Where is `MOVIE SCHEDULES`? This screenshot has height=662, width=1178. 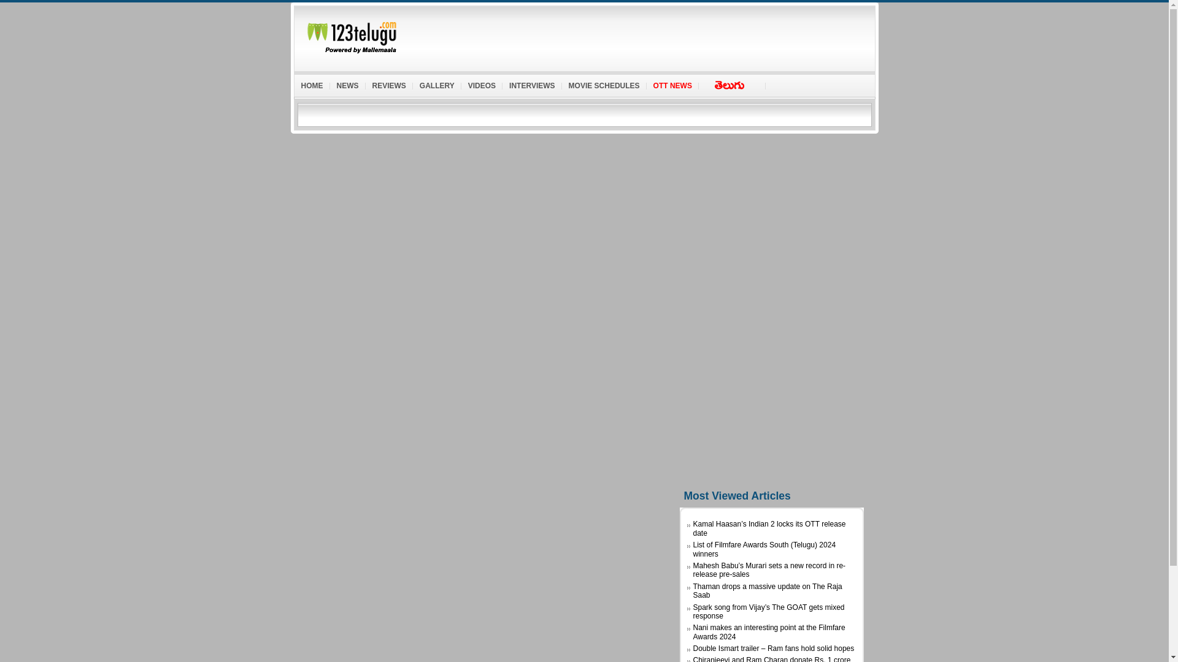 MOVIE SCHEDULES is located at coordinates (604, 83).